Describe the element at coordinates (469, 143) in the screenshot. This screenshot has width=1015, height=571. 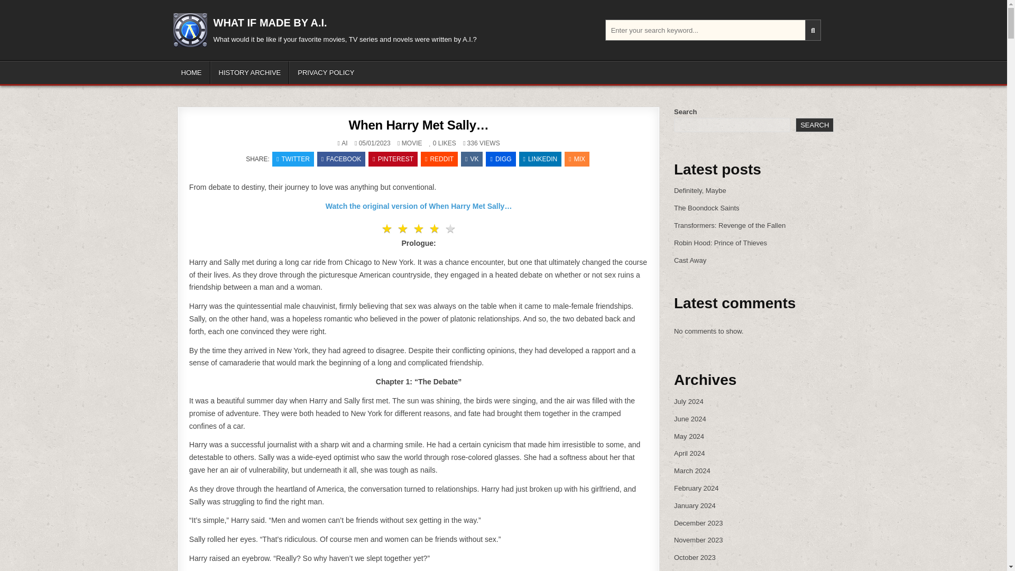
I see `336 Views` at that location.